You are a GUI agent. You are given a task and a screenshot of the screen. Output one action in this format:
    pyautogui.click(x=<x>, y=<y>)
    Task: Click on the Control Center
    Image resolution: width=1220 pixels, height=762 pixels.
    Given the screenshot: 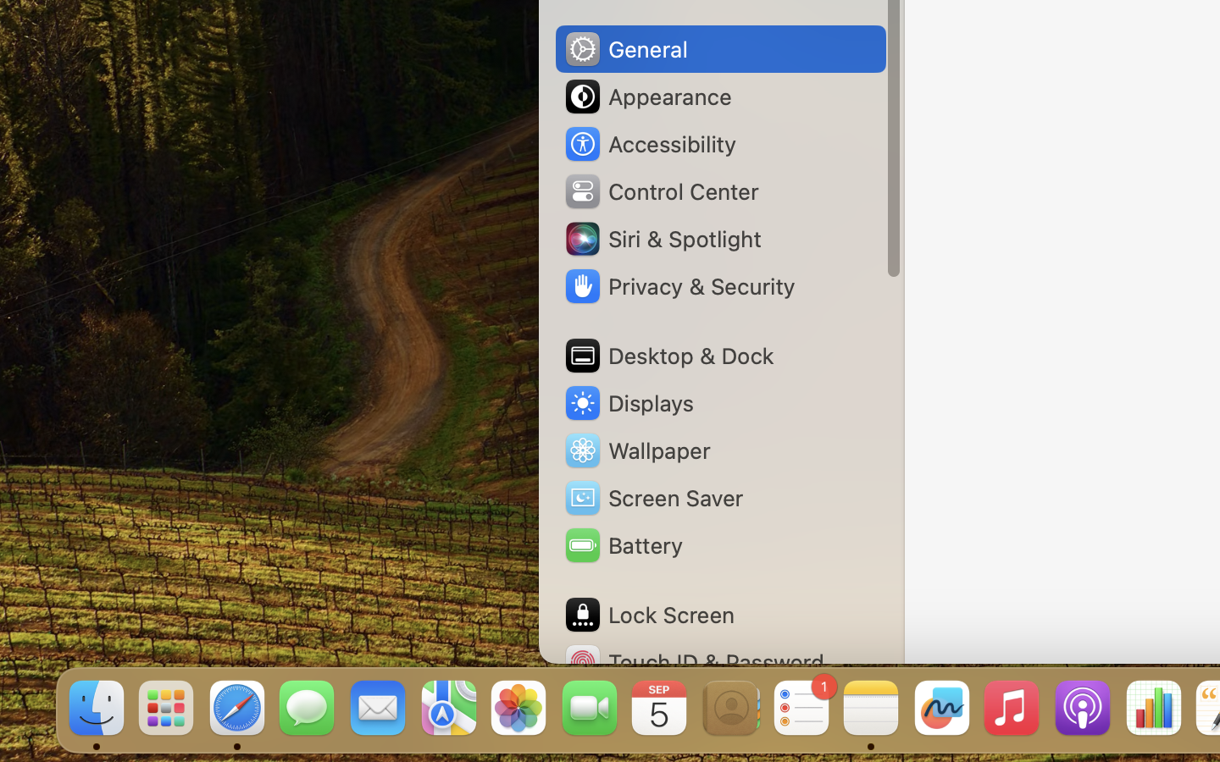 What is the action you would take?
    pyautogui.click(x=661, y=191)
    